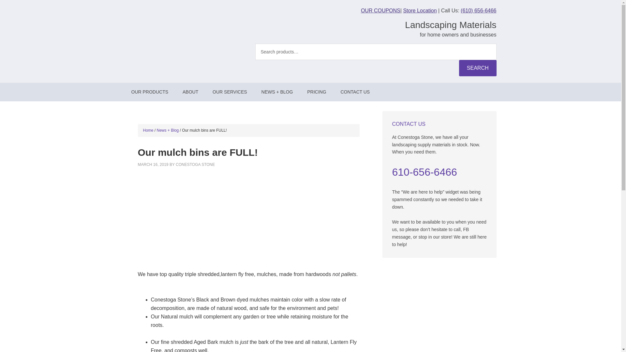  Describe the element at coordinates (219, 222) in the screenshot. I see `Conestoga Stone Bulk Mulch` at that location.